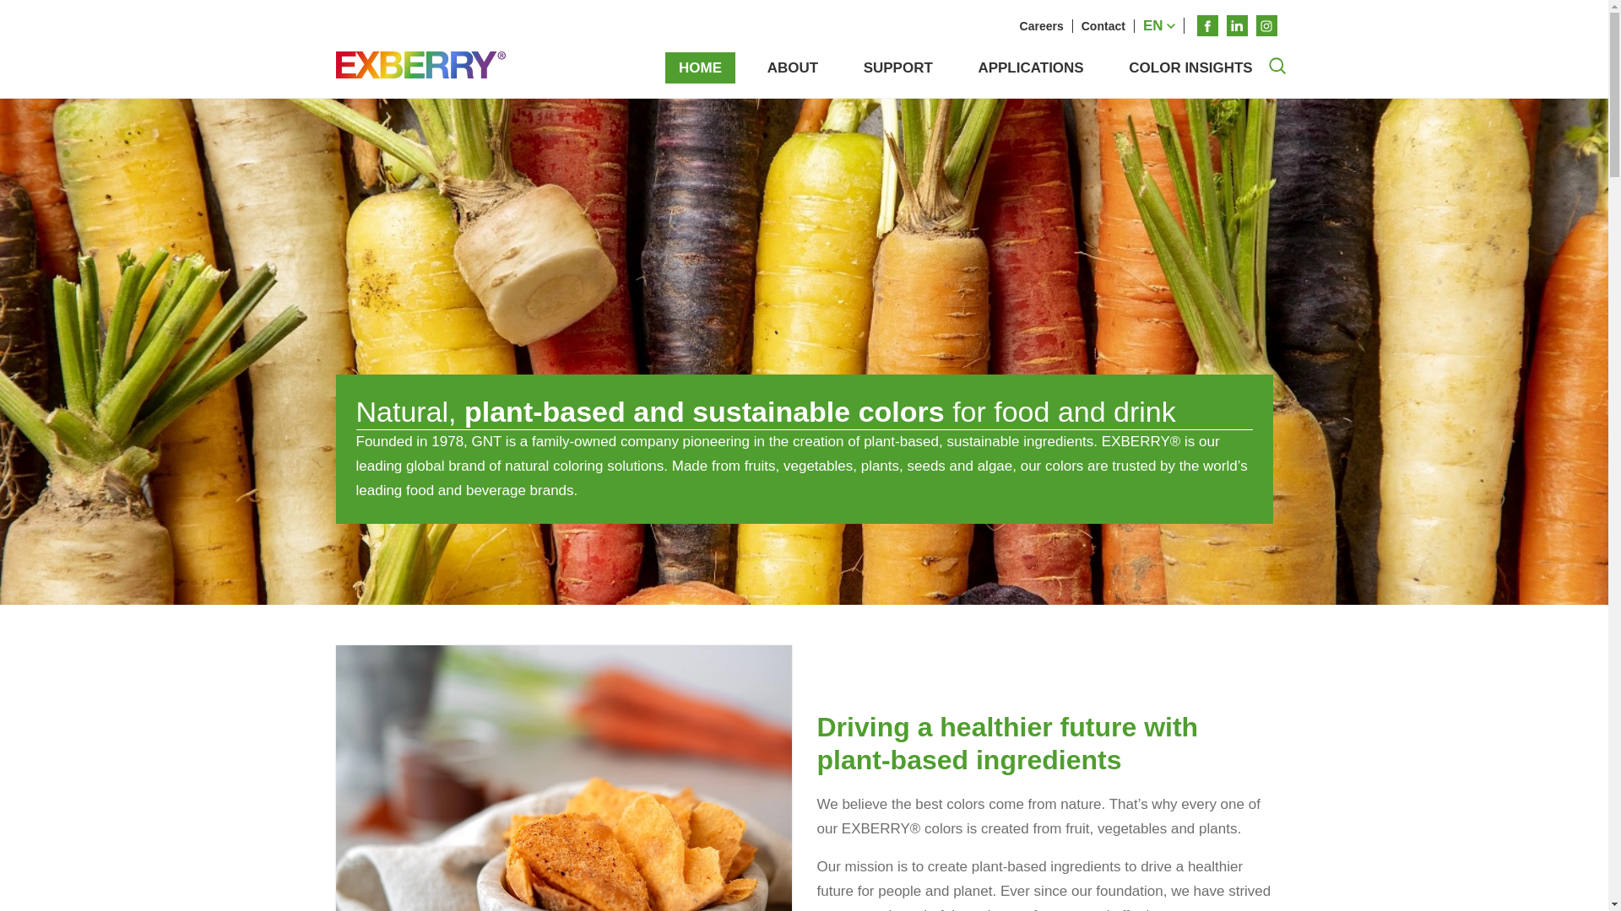 Image resolution: width=1621 pixels, height=911 pixels. I want to click on Contact, so click(1104, 25).